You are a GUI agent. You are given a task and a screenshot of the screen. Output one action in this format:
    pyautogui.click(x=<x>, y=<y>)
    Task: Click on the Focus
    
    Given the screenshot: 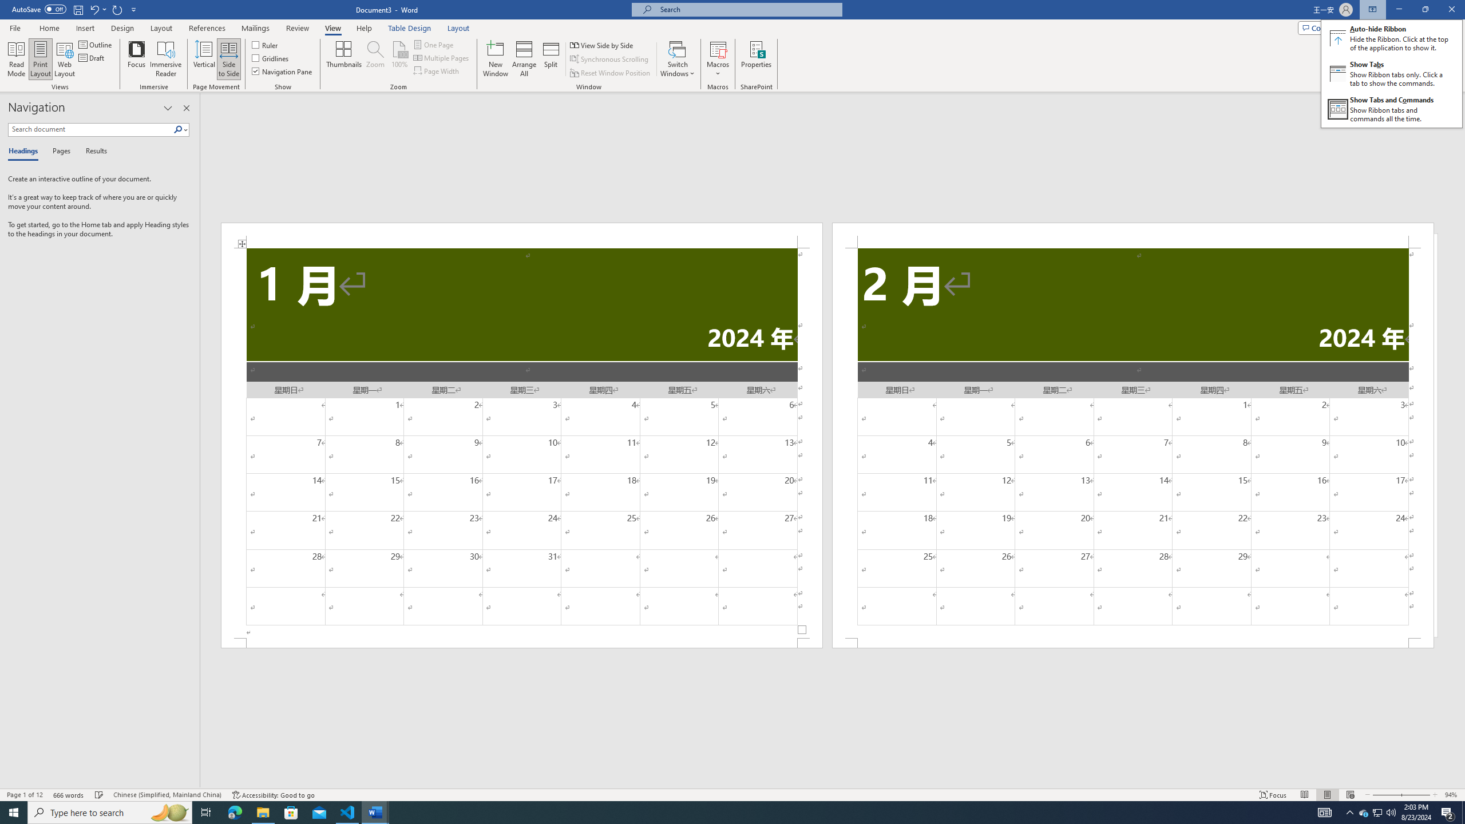 What is the action you would take?
    pyautogui.click(x=137, y=59)
    